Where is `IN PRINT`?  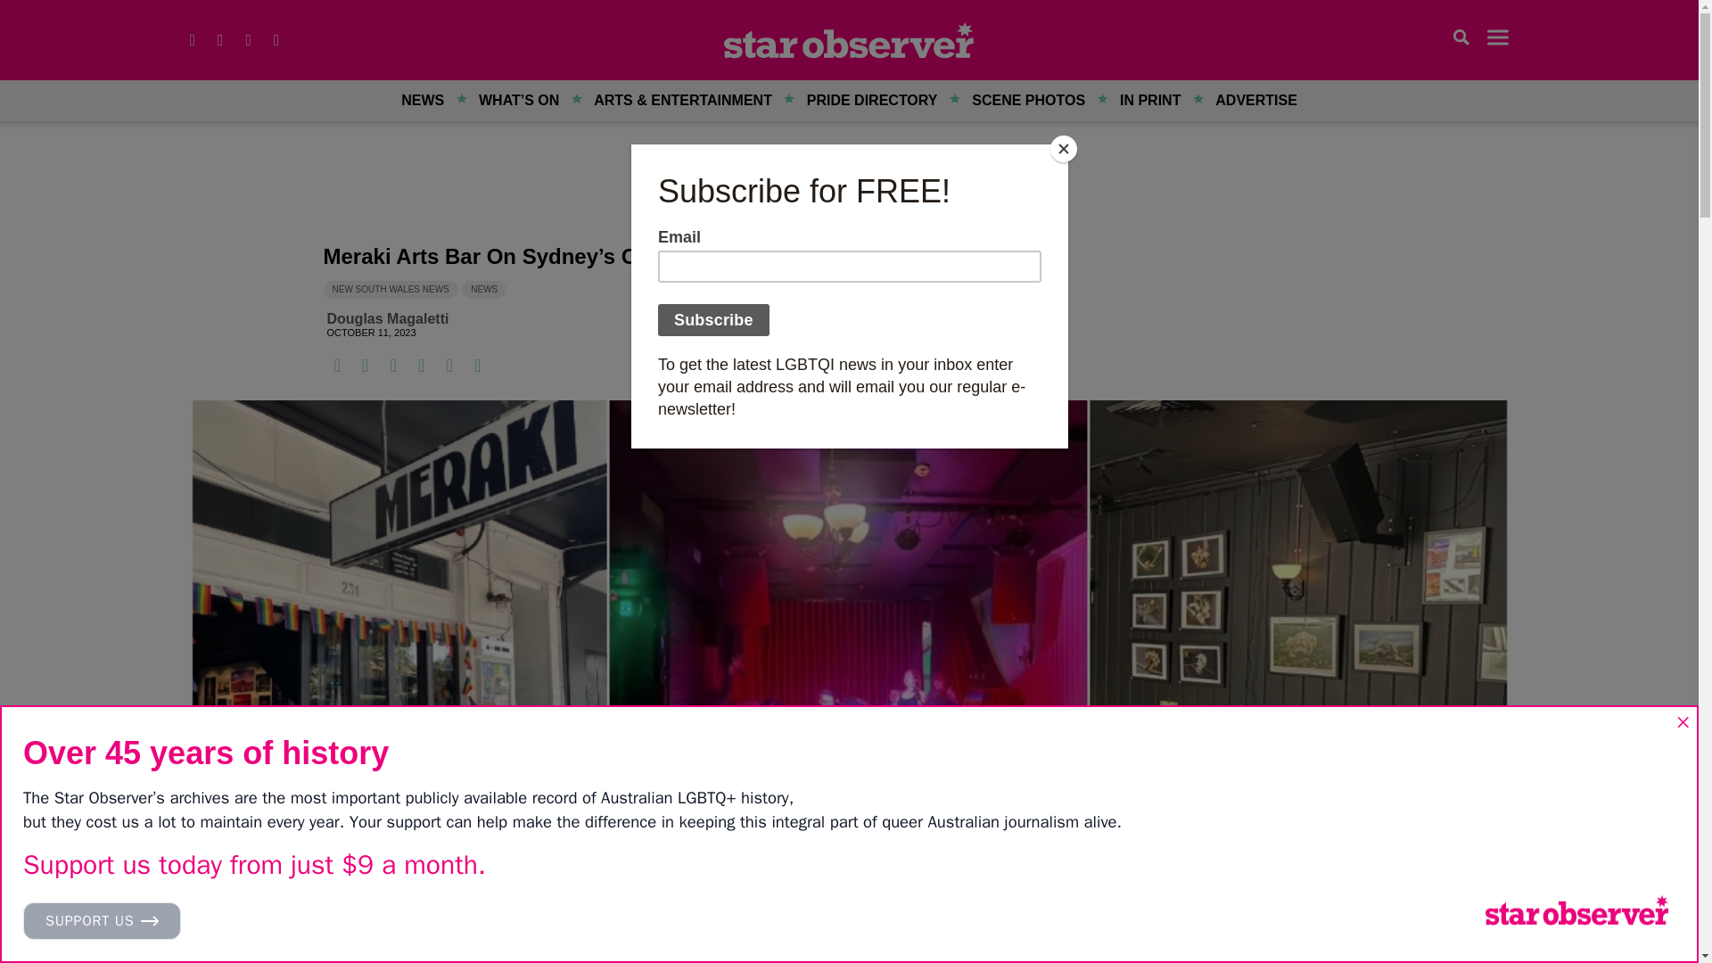 IN PRINT is located at coordinates (1149, 100).